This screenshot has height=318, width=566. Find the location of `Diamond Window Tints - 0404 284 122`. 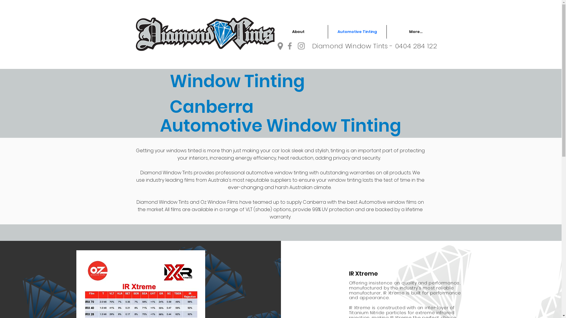

Diamond Window Tints - 0404 284 122 is located at coordinates (374, 46).